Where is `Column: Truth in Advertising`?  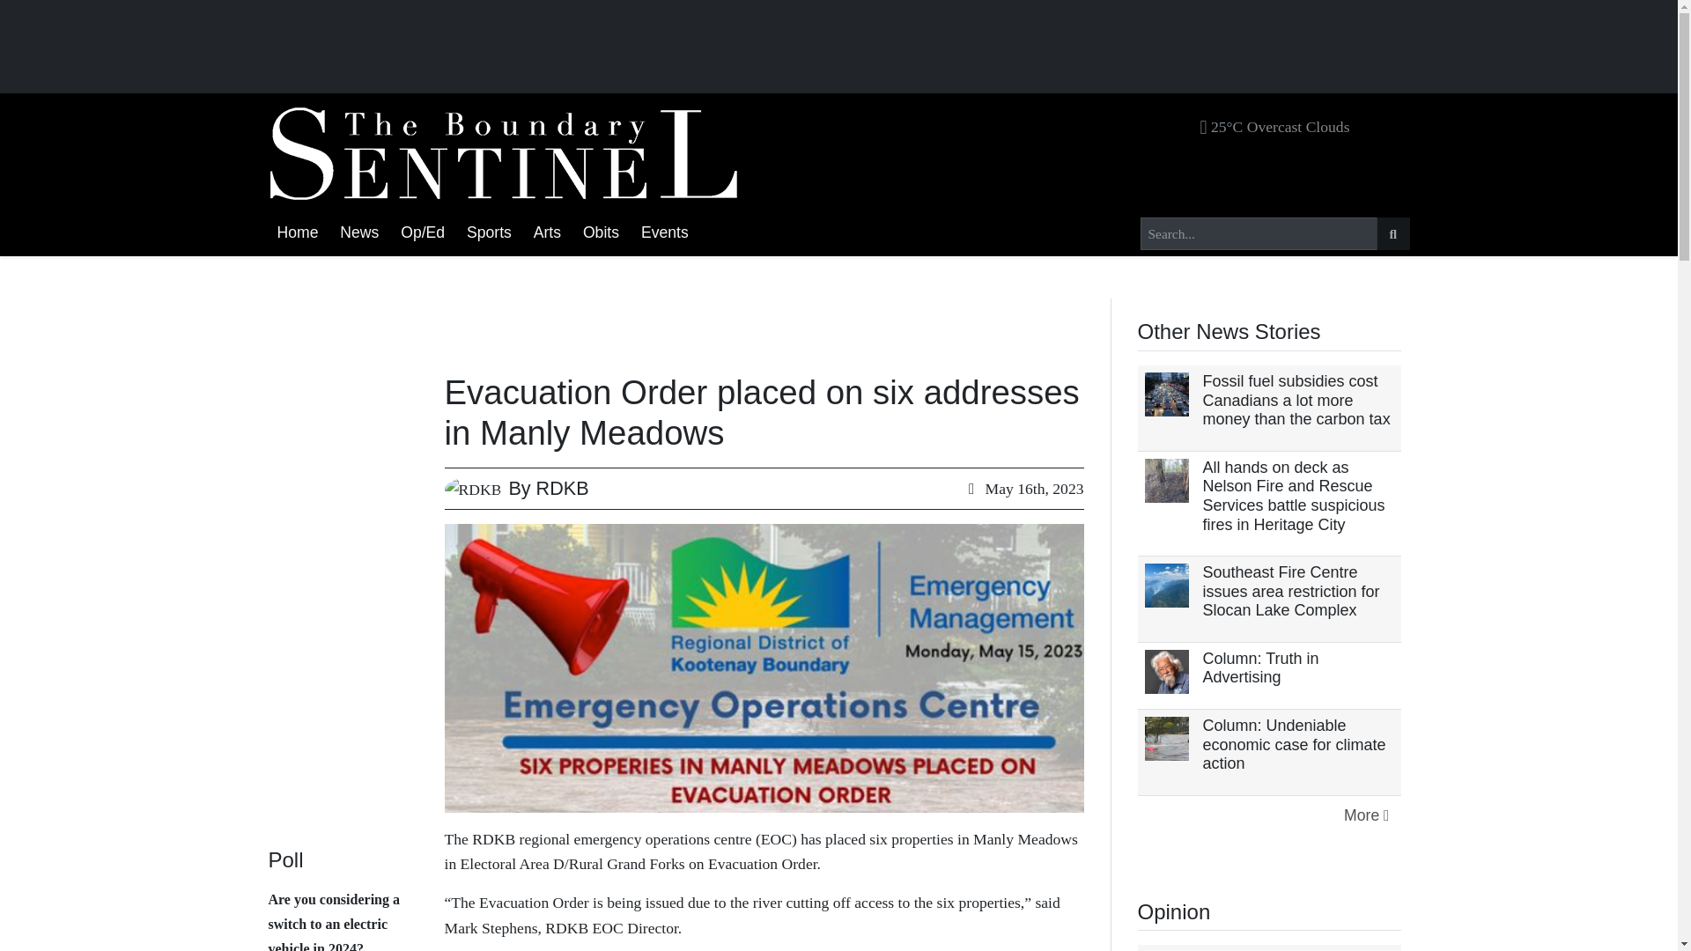
Column: Truth in Advertising is located at coordinates (1260, 667).